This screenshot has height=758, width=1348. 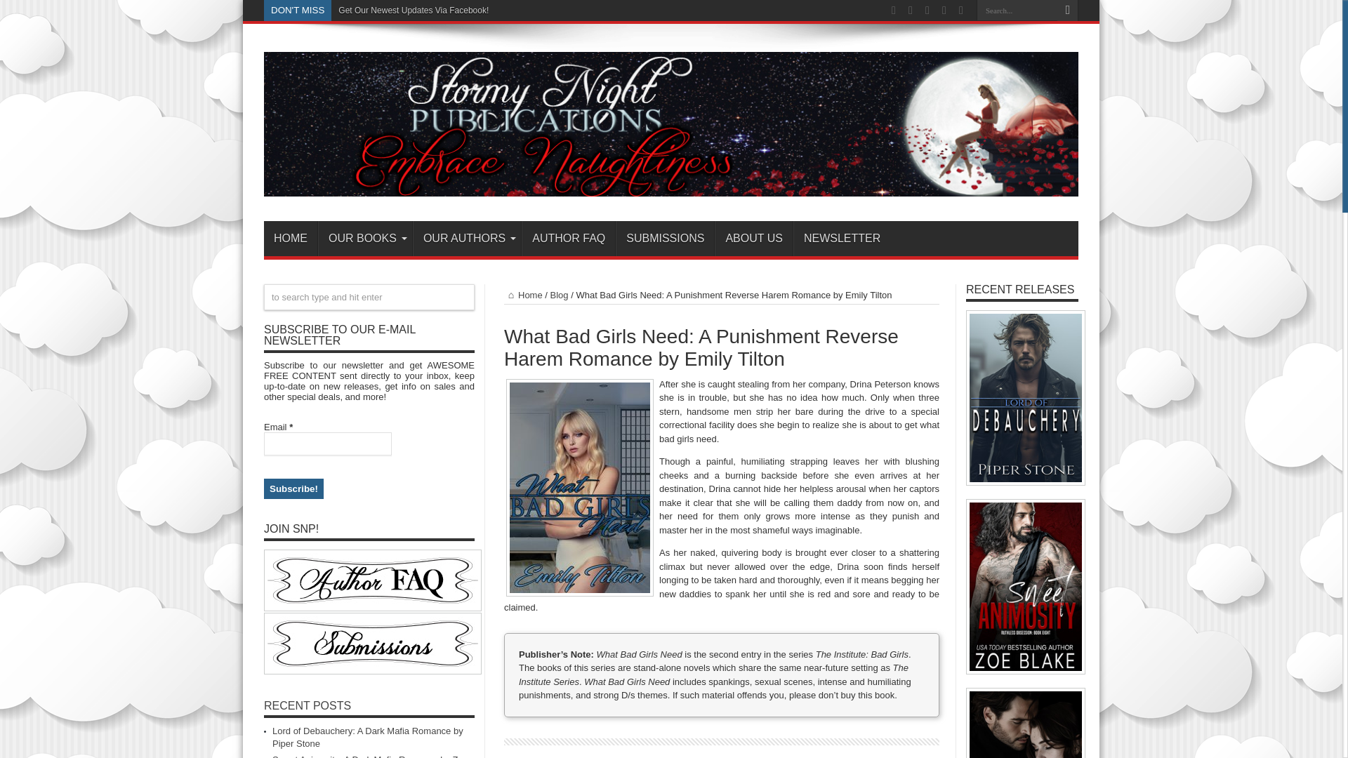 What do you see at coordinates (365, 239) in the screenshot?
I see `OUR BOOKS` at bounding box center [365, 239].